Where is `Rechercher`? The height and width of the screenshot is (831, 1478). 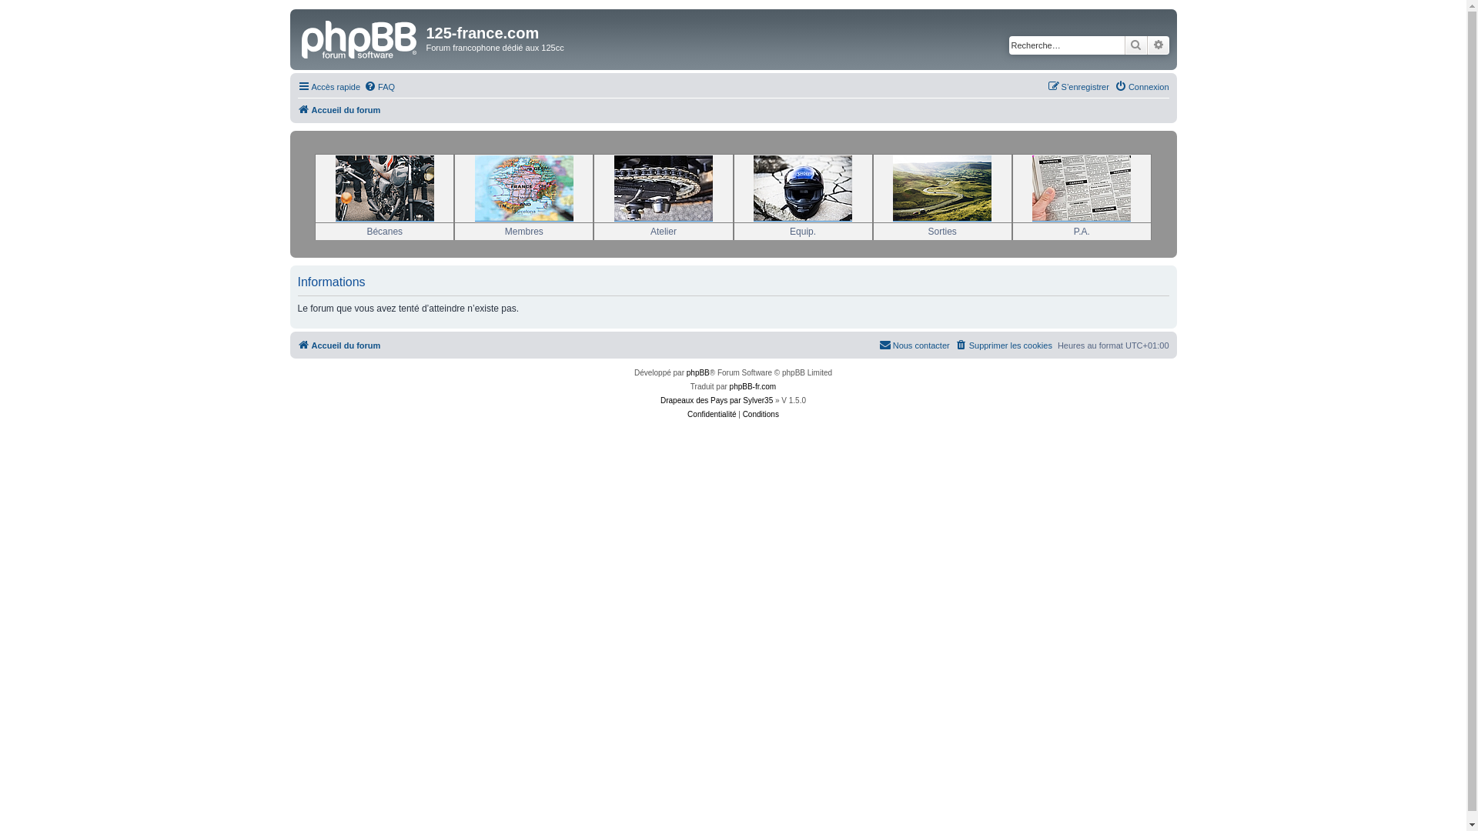
Rechercher is located at coordinates (1135, 45).